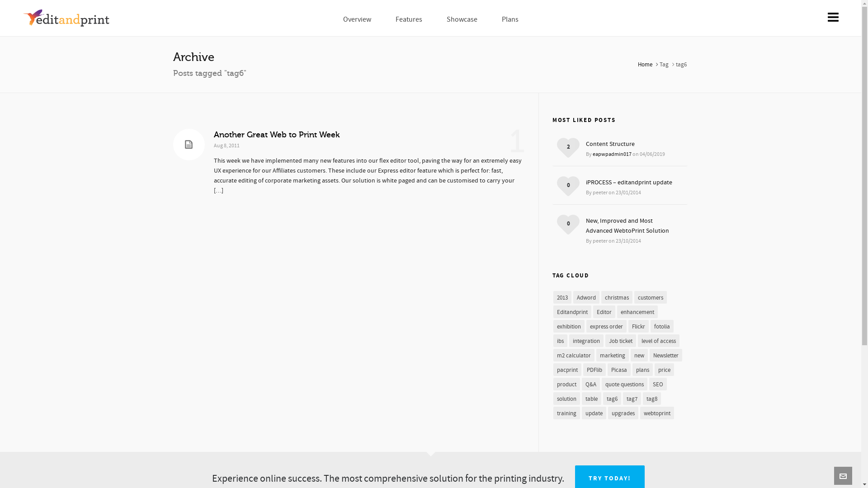 The height and width of the screenshot is (488, 868). Describe the element at coordinates (665, 370) in the screenshot. I see `price` at that location.